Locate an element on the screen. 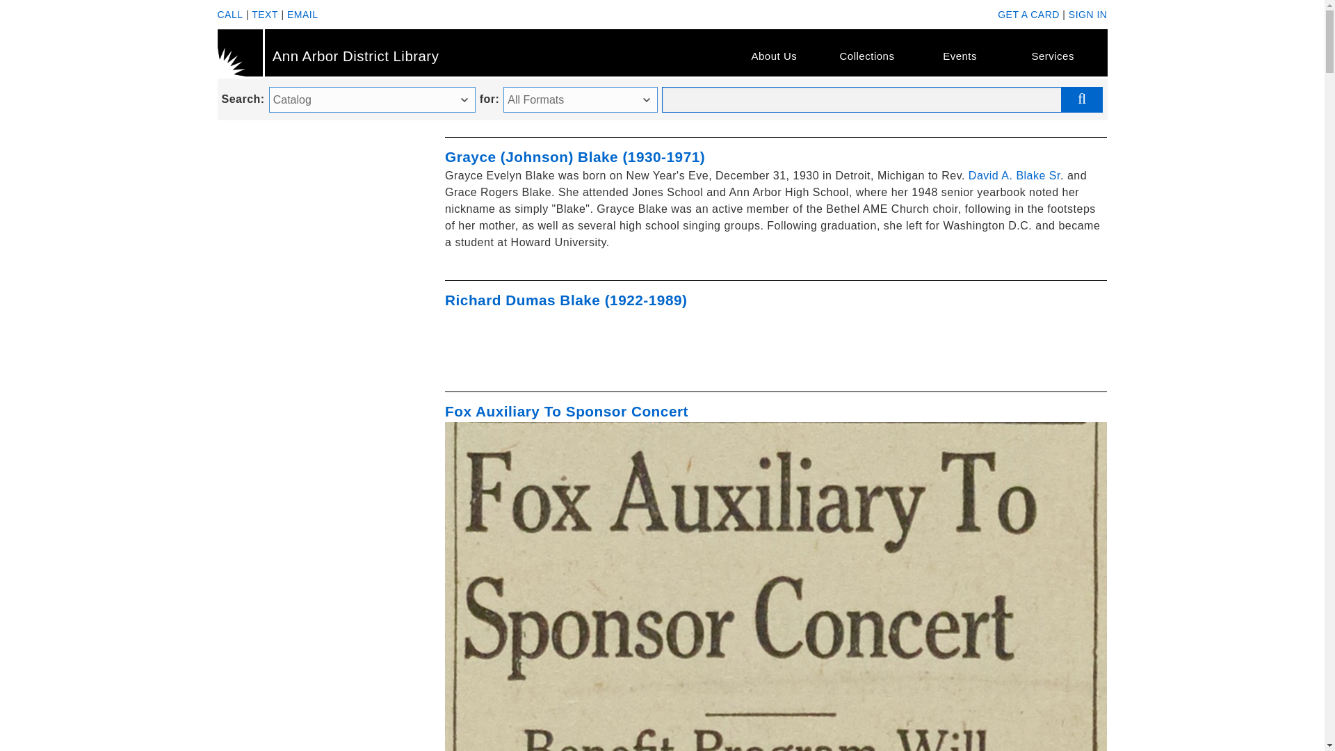  GET A CARD is located at coordinates (1028, 14).